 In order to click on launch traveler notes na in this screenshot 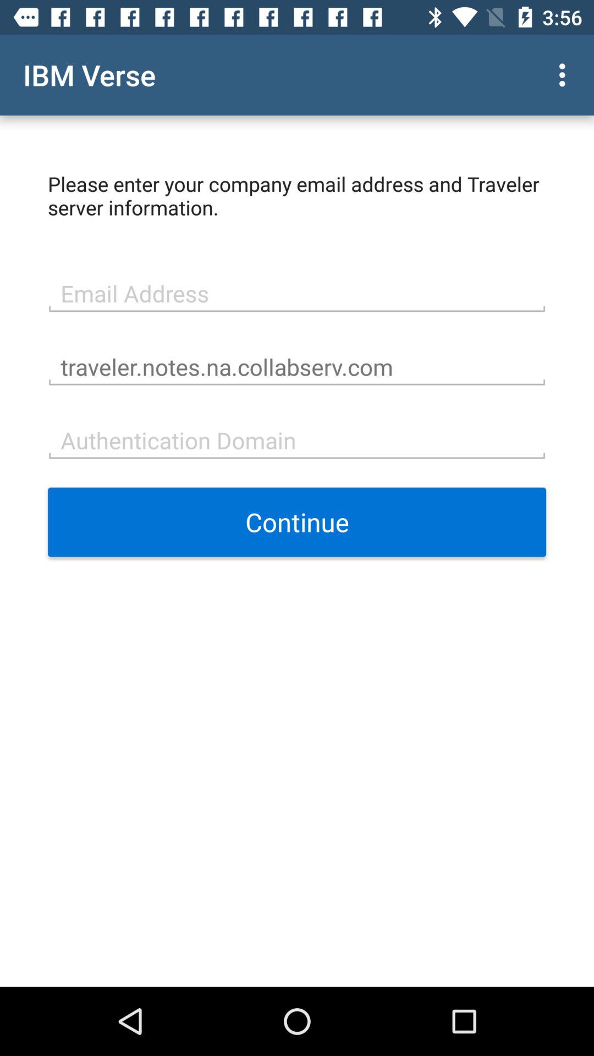, I will do `click(297, 366)`.